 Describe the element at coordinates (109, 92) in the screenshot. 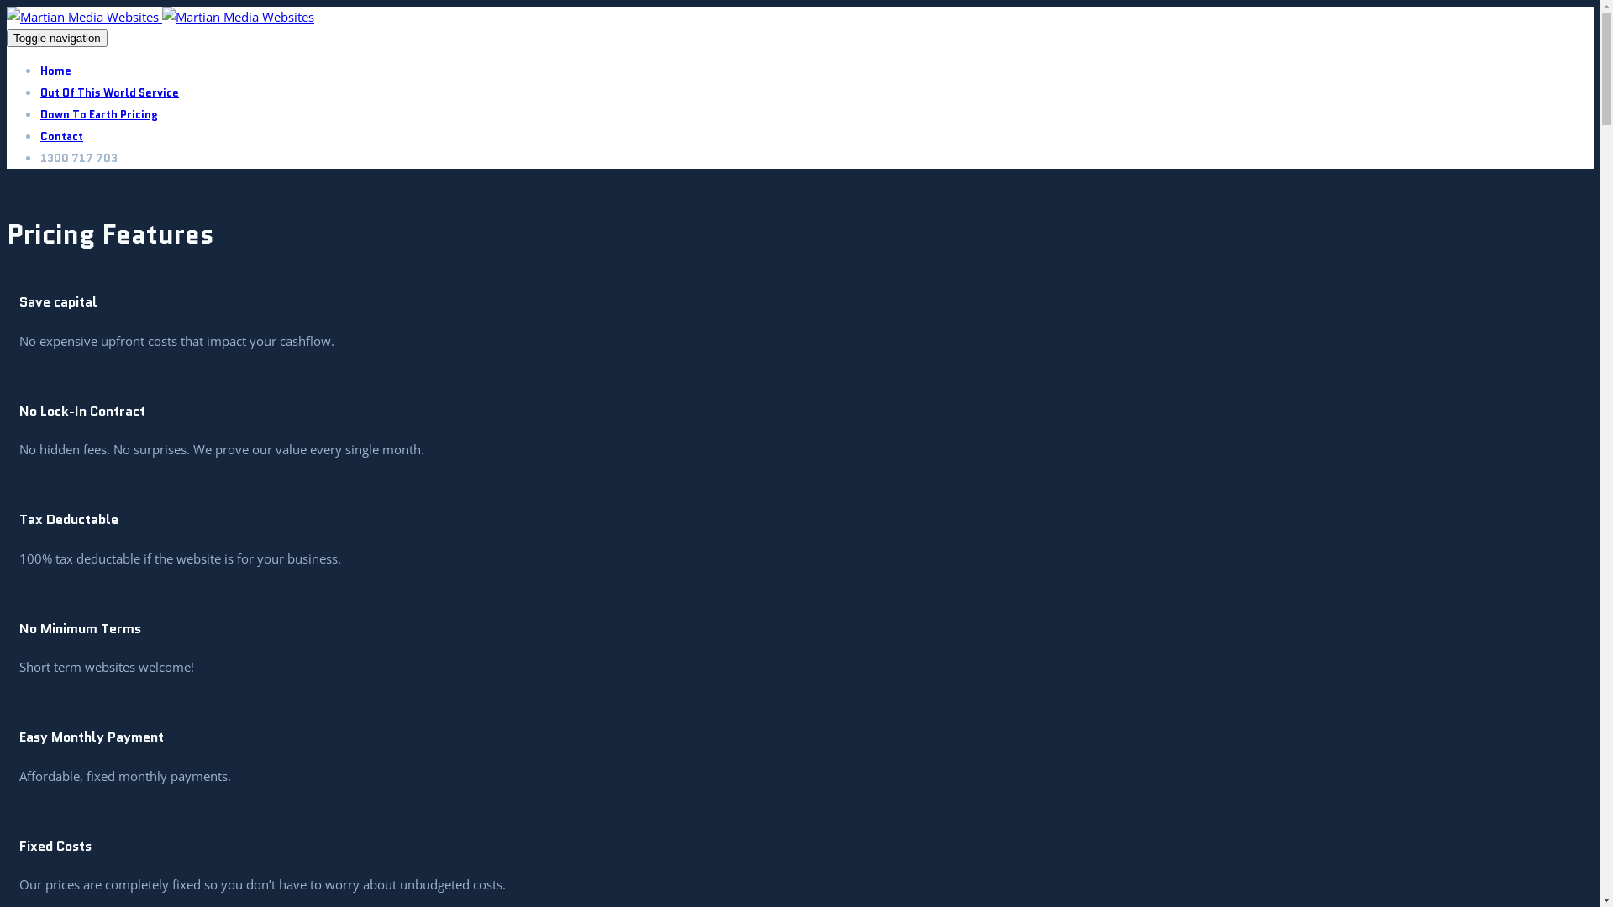

I see `Out Of This World Service` at that location.